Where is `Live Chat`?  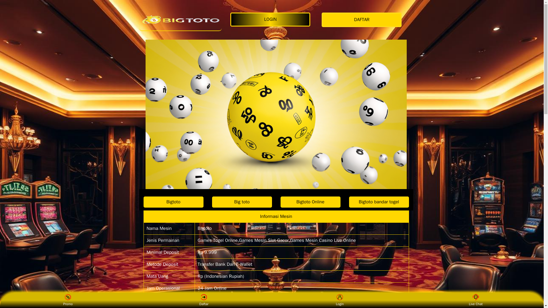
Live Chat is located at coordinates (476, 300).